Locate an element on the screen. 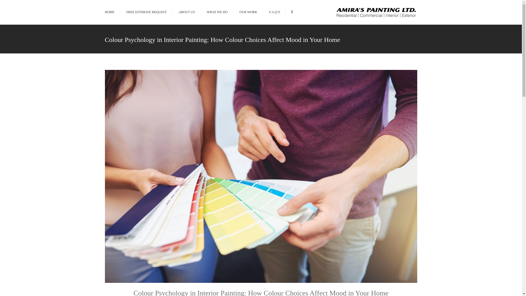 The height and width of the screenshot is (296, 526). Search is located at coordinates (292, 12).